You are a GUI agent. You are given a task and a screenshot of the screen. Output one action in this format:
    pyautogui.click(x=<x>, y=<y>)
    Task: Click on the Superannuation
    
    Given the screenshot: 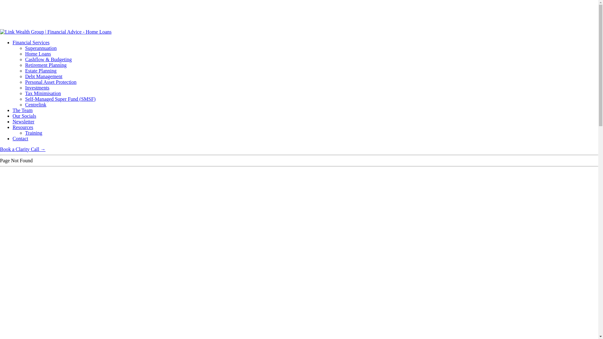 What is the action you would take?
    pyautogui.click(x=41, y=48)
    